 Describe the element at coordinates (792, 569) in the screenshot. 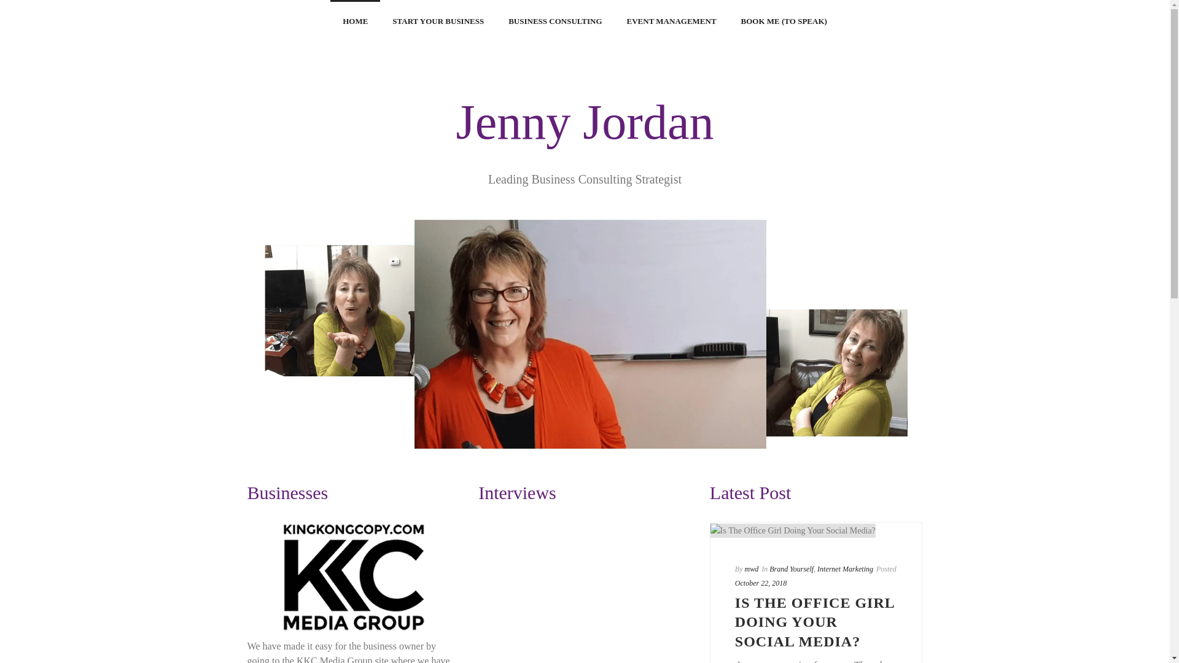

I see `Brand Yourself` at that location.